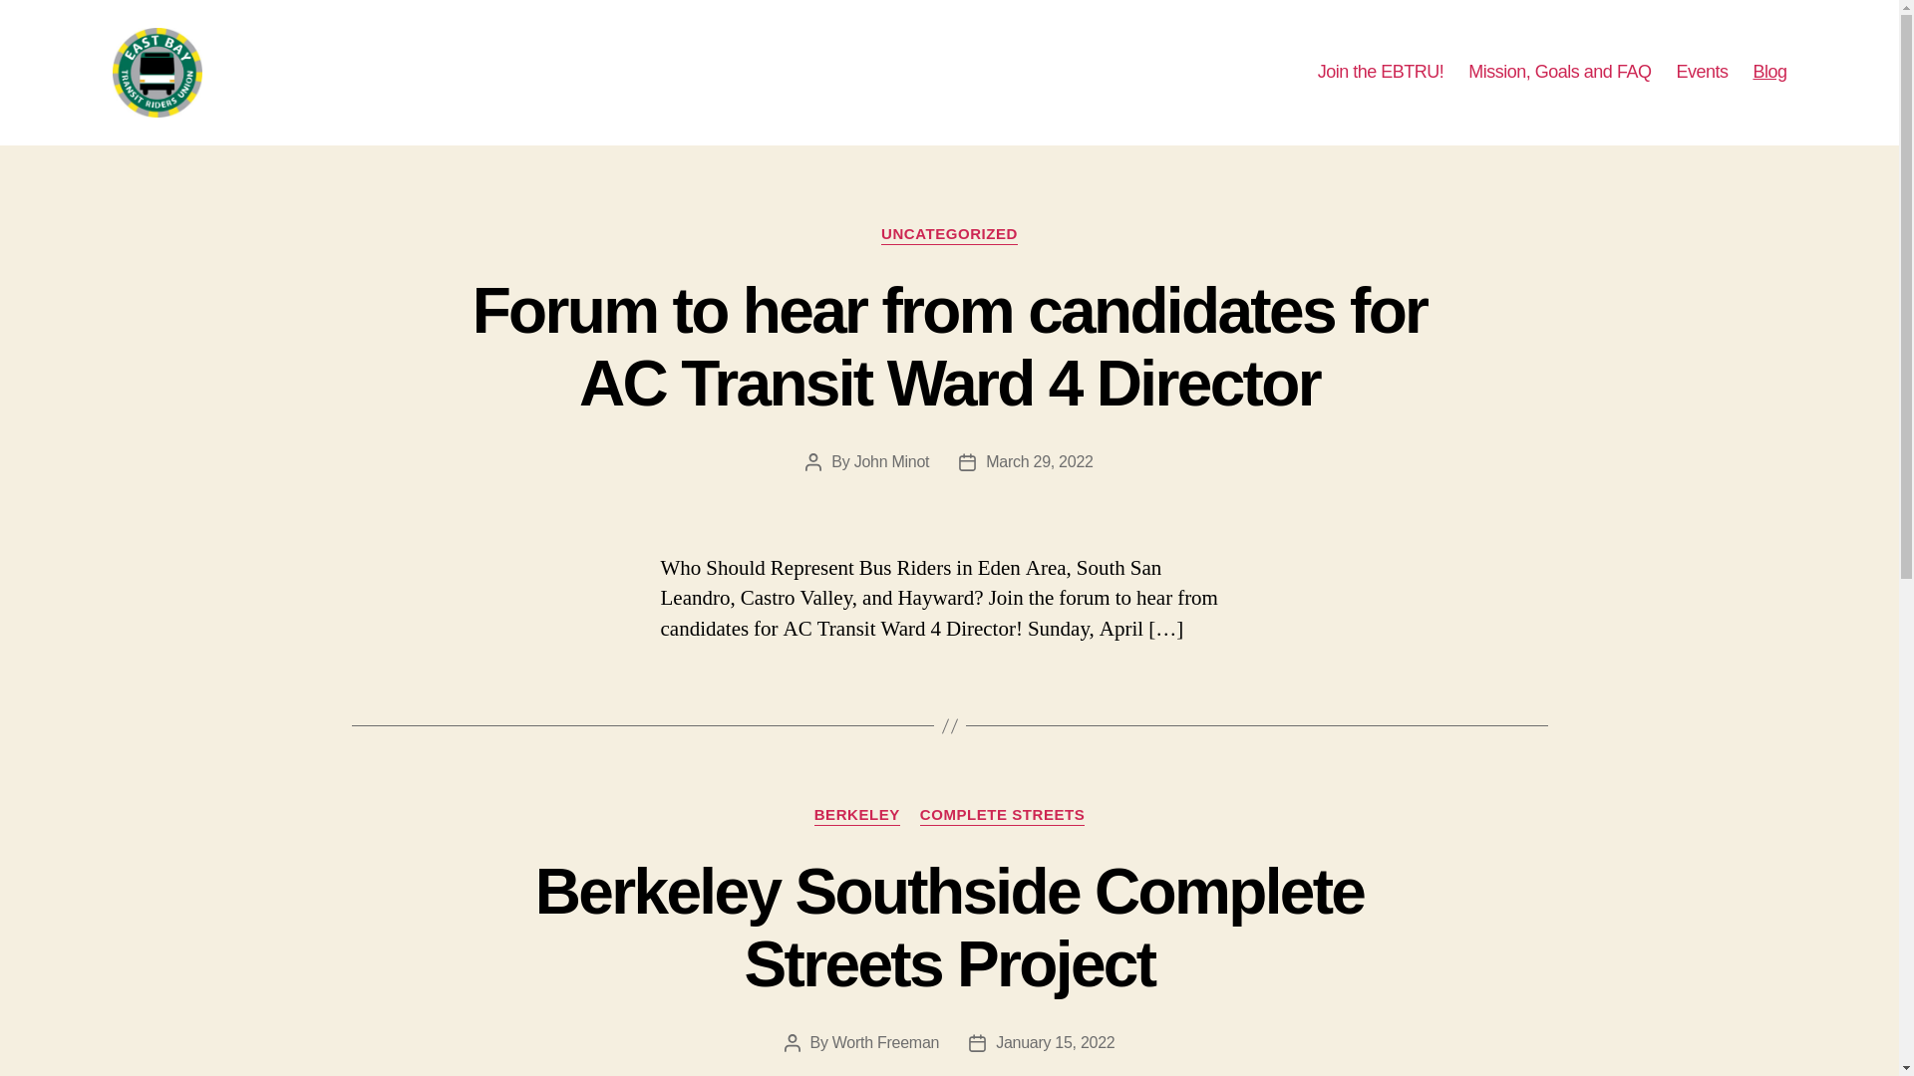 The width and height of the screenshot is (1914, 1076). What do you see at coordinates (1039, 460) in the screenshot?
I see `March 29, 2022` at bounding box center [1039, 460].